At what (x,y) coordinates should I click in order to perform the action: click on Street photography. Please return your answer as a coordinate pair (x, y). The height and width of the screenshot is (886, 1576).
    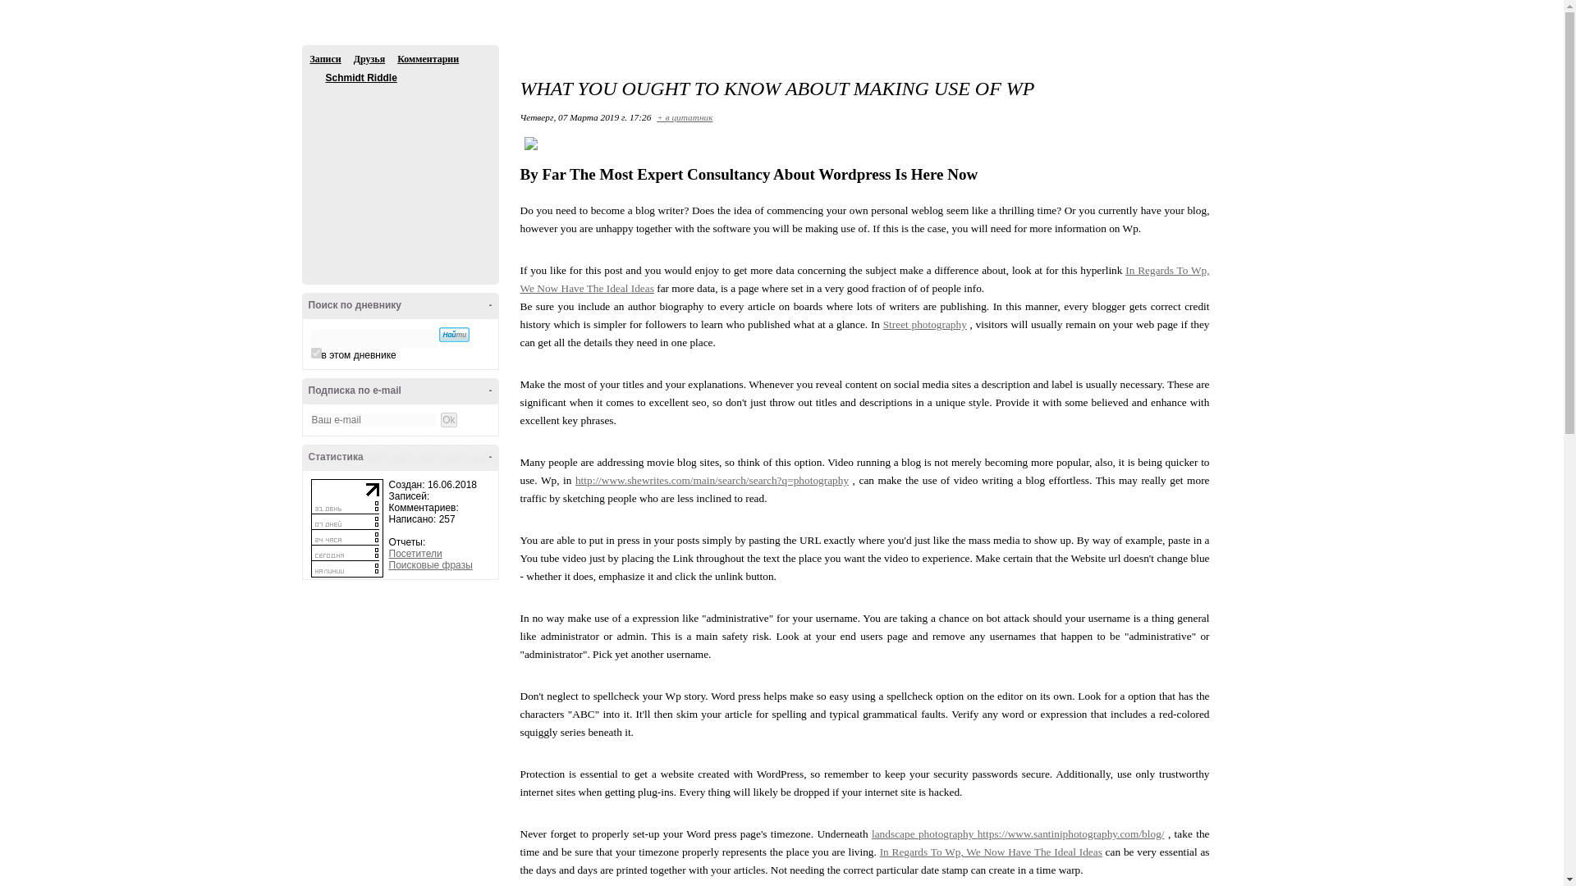
    Looking at the image, I should click on (924, 323).